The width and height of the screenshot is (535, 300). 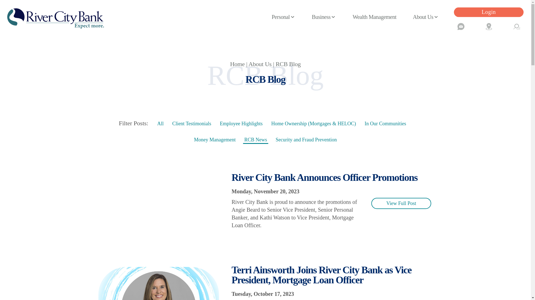 I want to click on RCB News, so click(x=256, y=139).